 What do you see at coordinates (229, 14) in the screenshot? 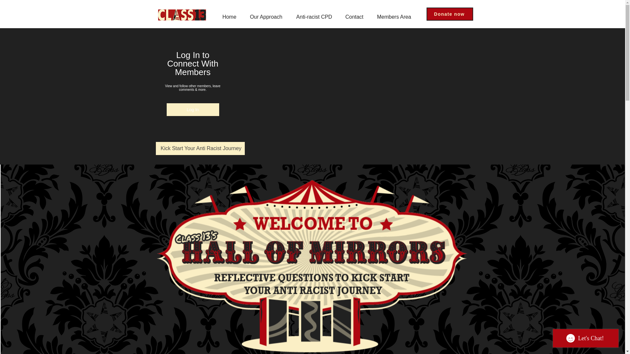
I see `Home` at bounding box center [229, 14].